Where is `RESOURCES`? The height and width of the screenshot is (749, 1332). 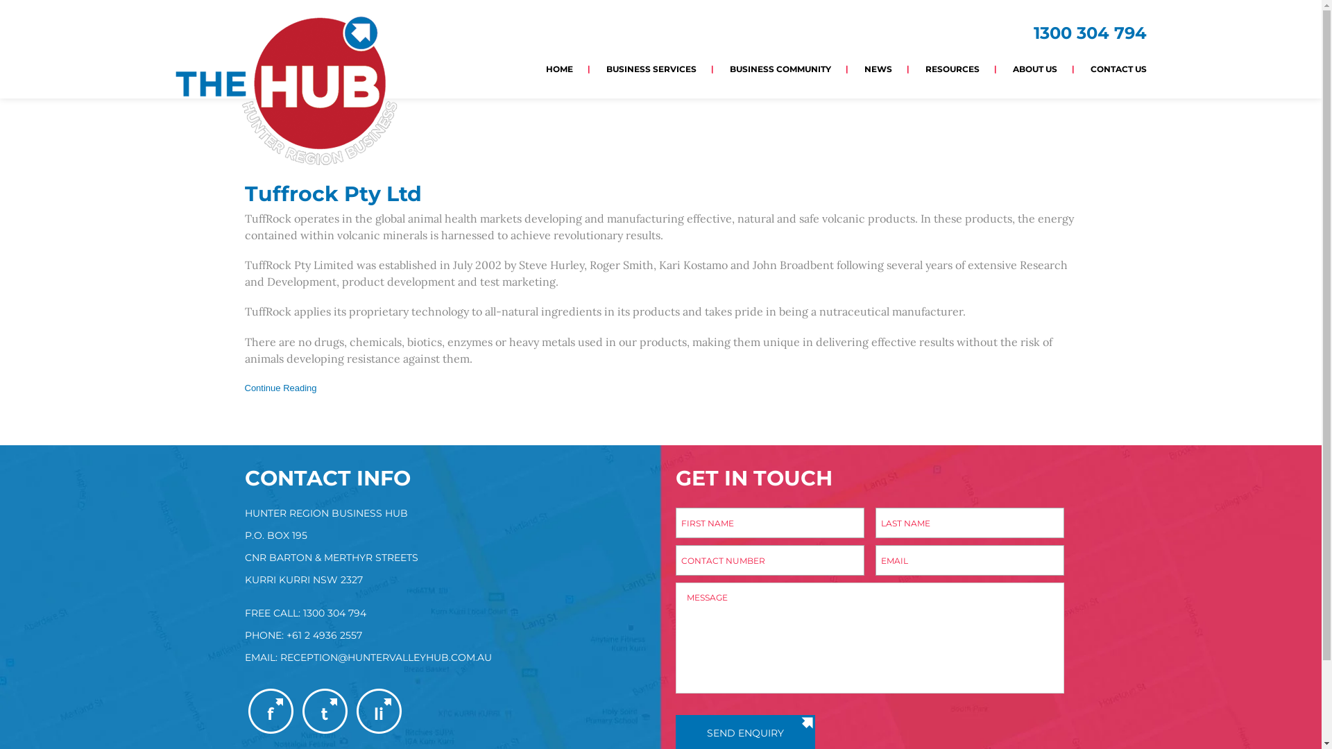 RESOURCES is located at coordinates (953, 69).